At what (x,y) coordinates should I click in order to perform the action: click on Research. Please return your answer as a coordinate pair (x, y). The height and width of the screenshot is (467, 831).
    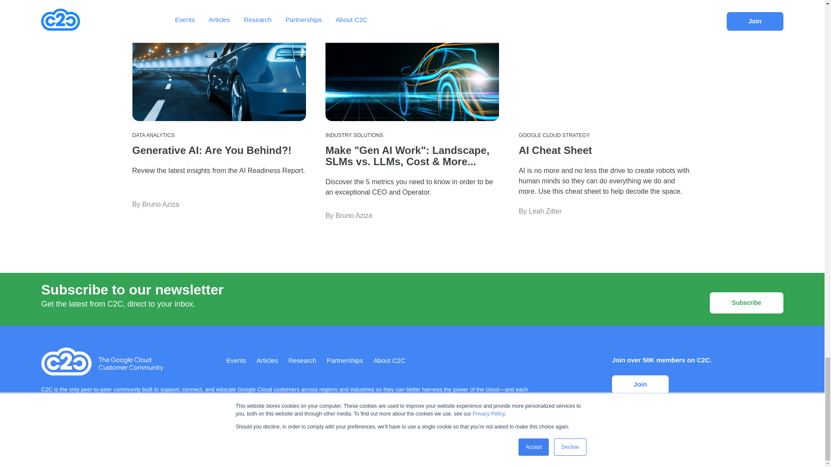
    Looking at the image, I should click on (302, 361).